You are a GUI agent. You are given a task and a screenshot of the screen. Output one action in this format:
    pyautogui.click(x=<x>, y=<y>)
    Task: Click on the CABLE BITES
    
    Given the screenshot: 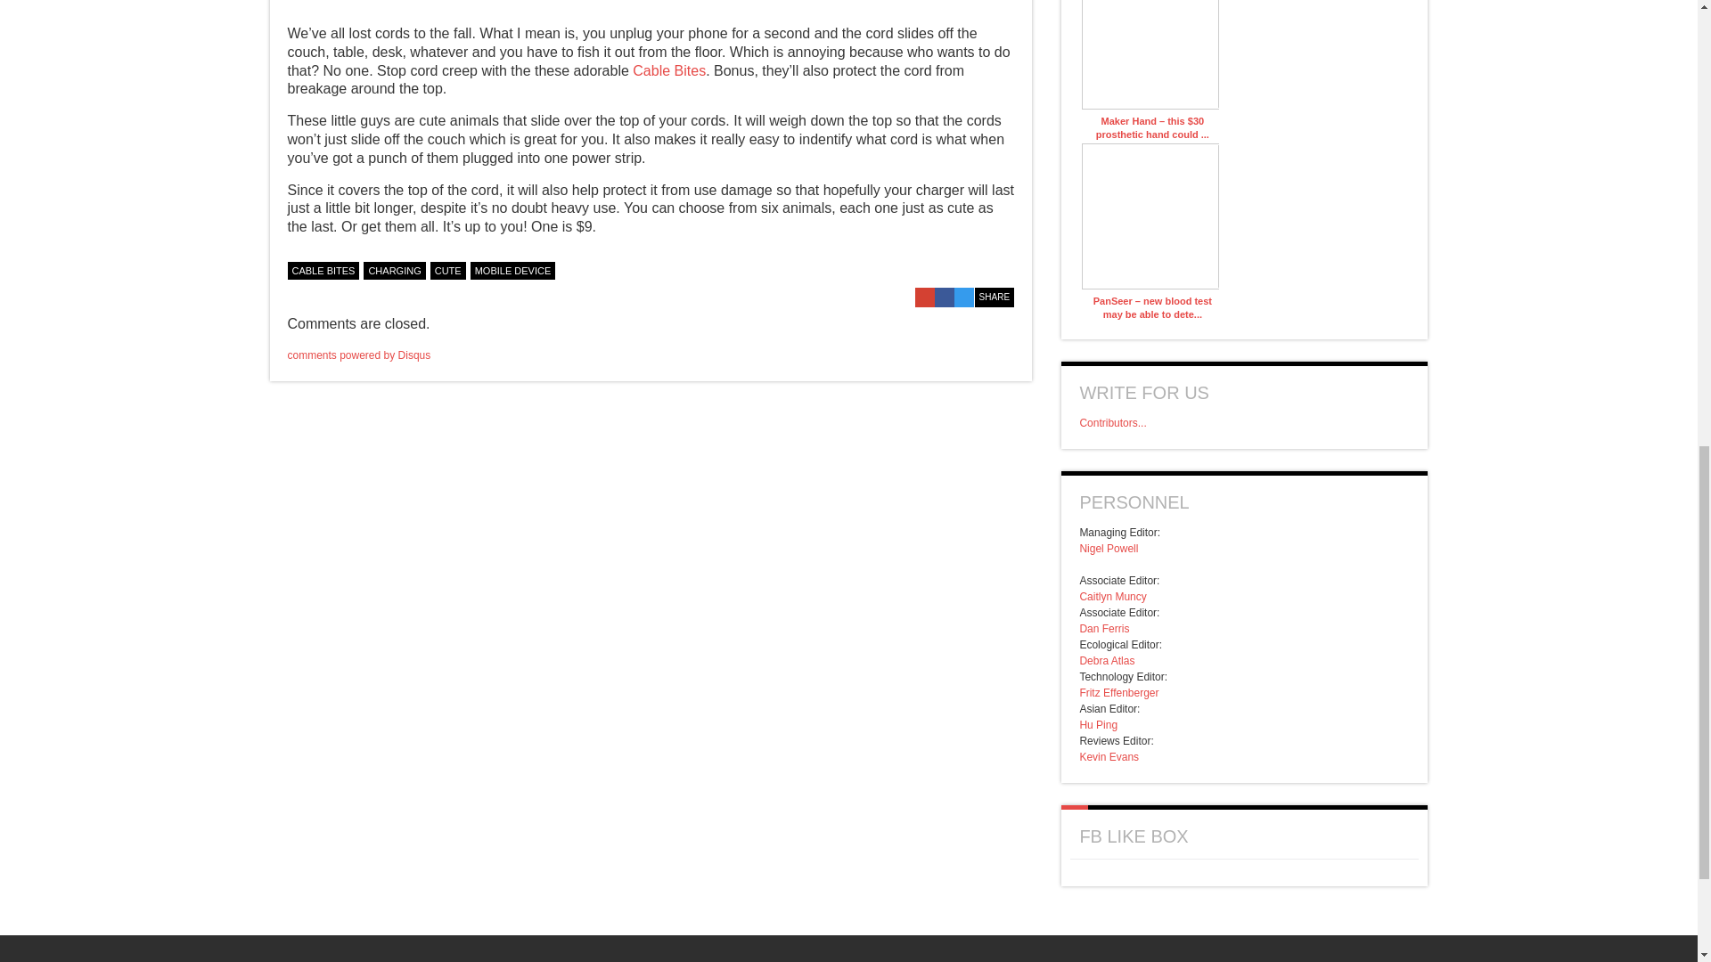 What is the action you would take?
    pyautogui.click(x=323, y=271)
    